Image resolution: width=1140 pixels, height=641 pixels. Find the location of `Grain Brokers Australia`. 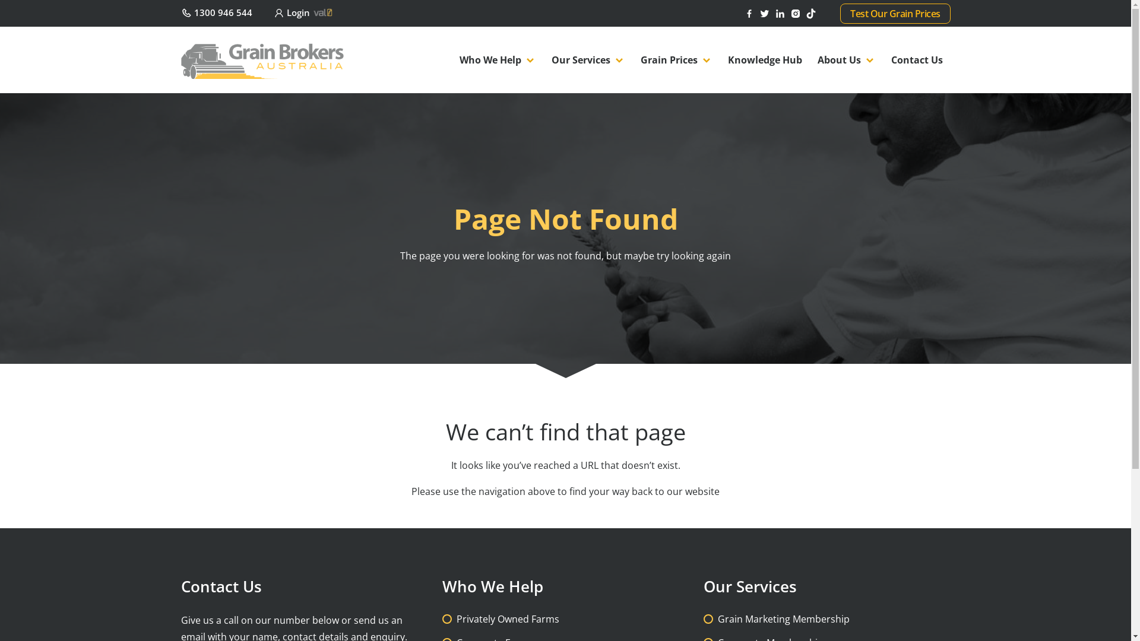

Grain Brokers Australia is located at coordinates (262, 59).